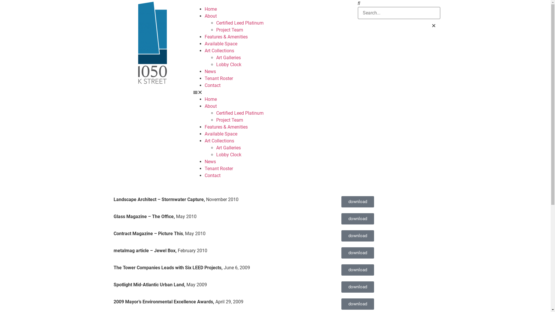  Describe the element at coordinates (221, 134) in the screenshot. I see `Available Space` at that location.